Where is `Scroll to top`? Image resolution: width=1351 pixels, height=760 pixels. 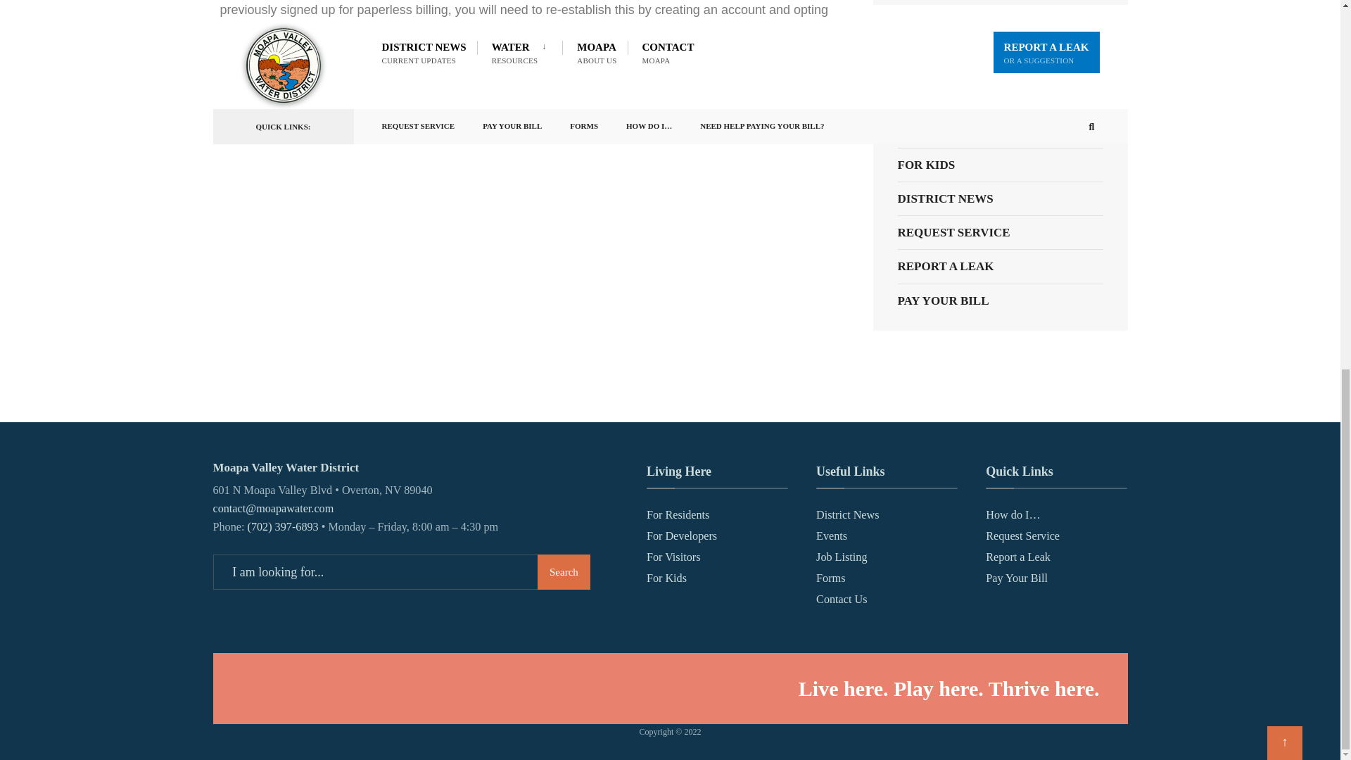 Scroll to top is located at coordinates (1284, 25).